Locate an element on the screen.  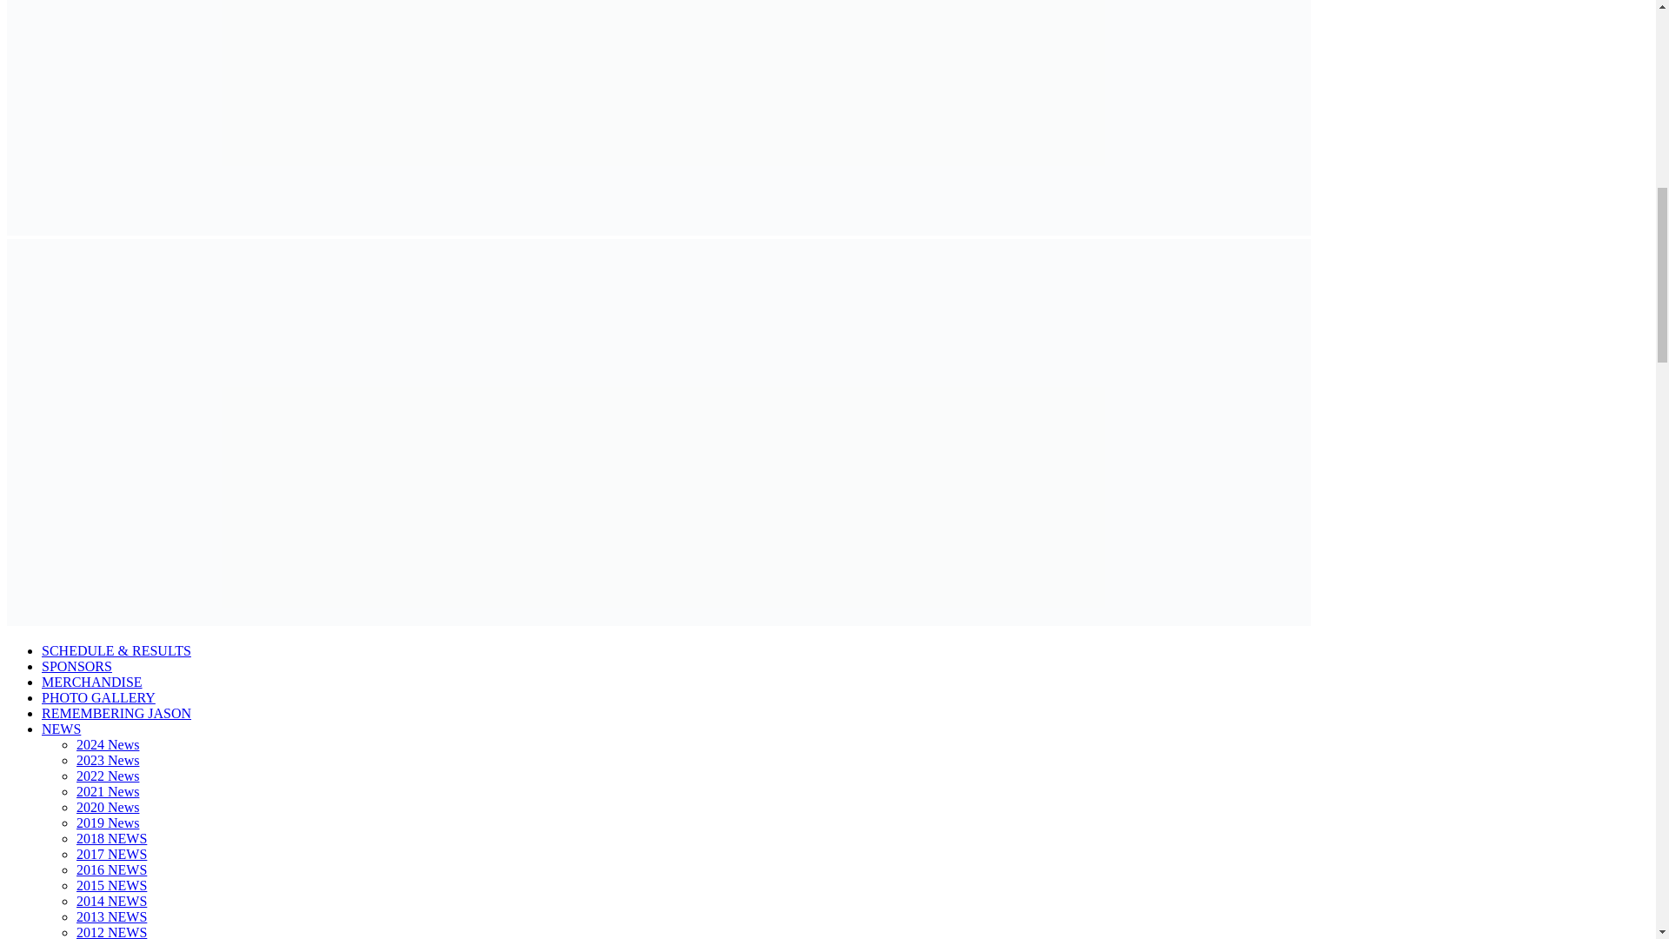
2016 NEWS is located at coordinates (111, 869).